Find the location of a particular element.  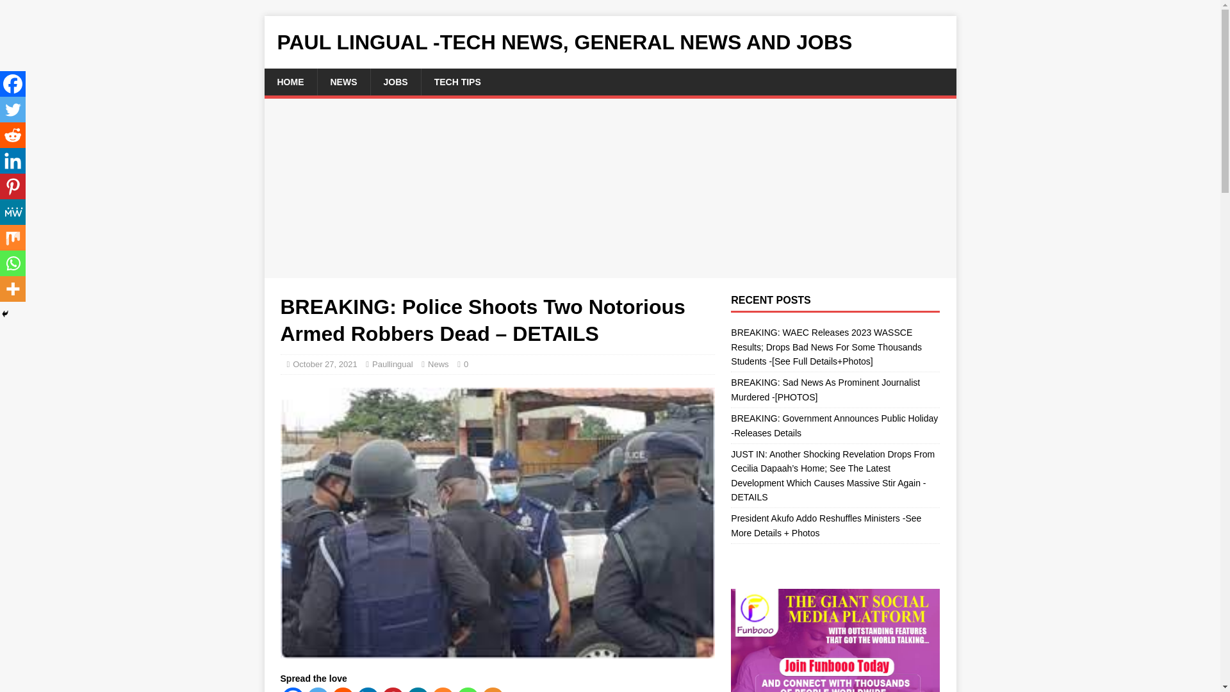

More is located at coordinates (493, 689).